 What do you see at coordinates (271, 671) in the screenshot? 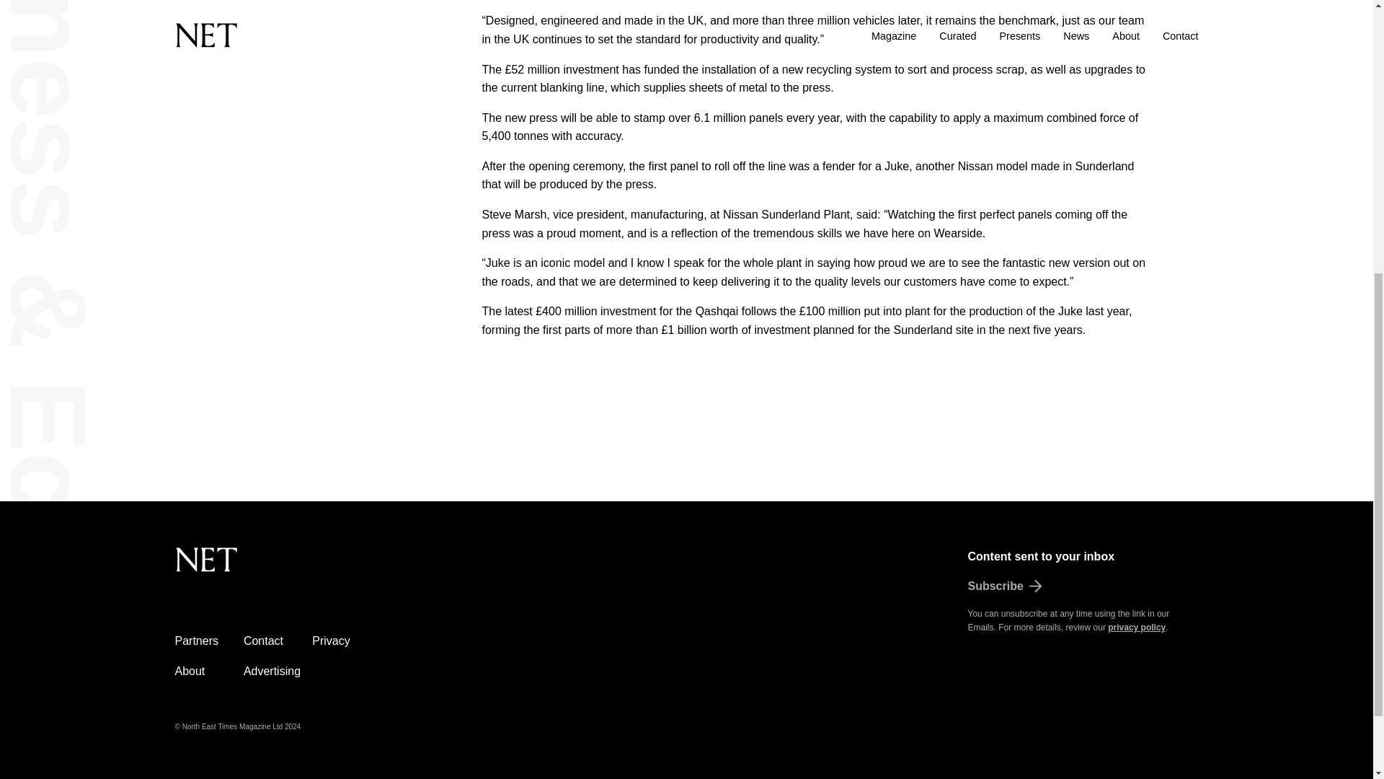
I see `Advertising` at bounding box center [271, 671].